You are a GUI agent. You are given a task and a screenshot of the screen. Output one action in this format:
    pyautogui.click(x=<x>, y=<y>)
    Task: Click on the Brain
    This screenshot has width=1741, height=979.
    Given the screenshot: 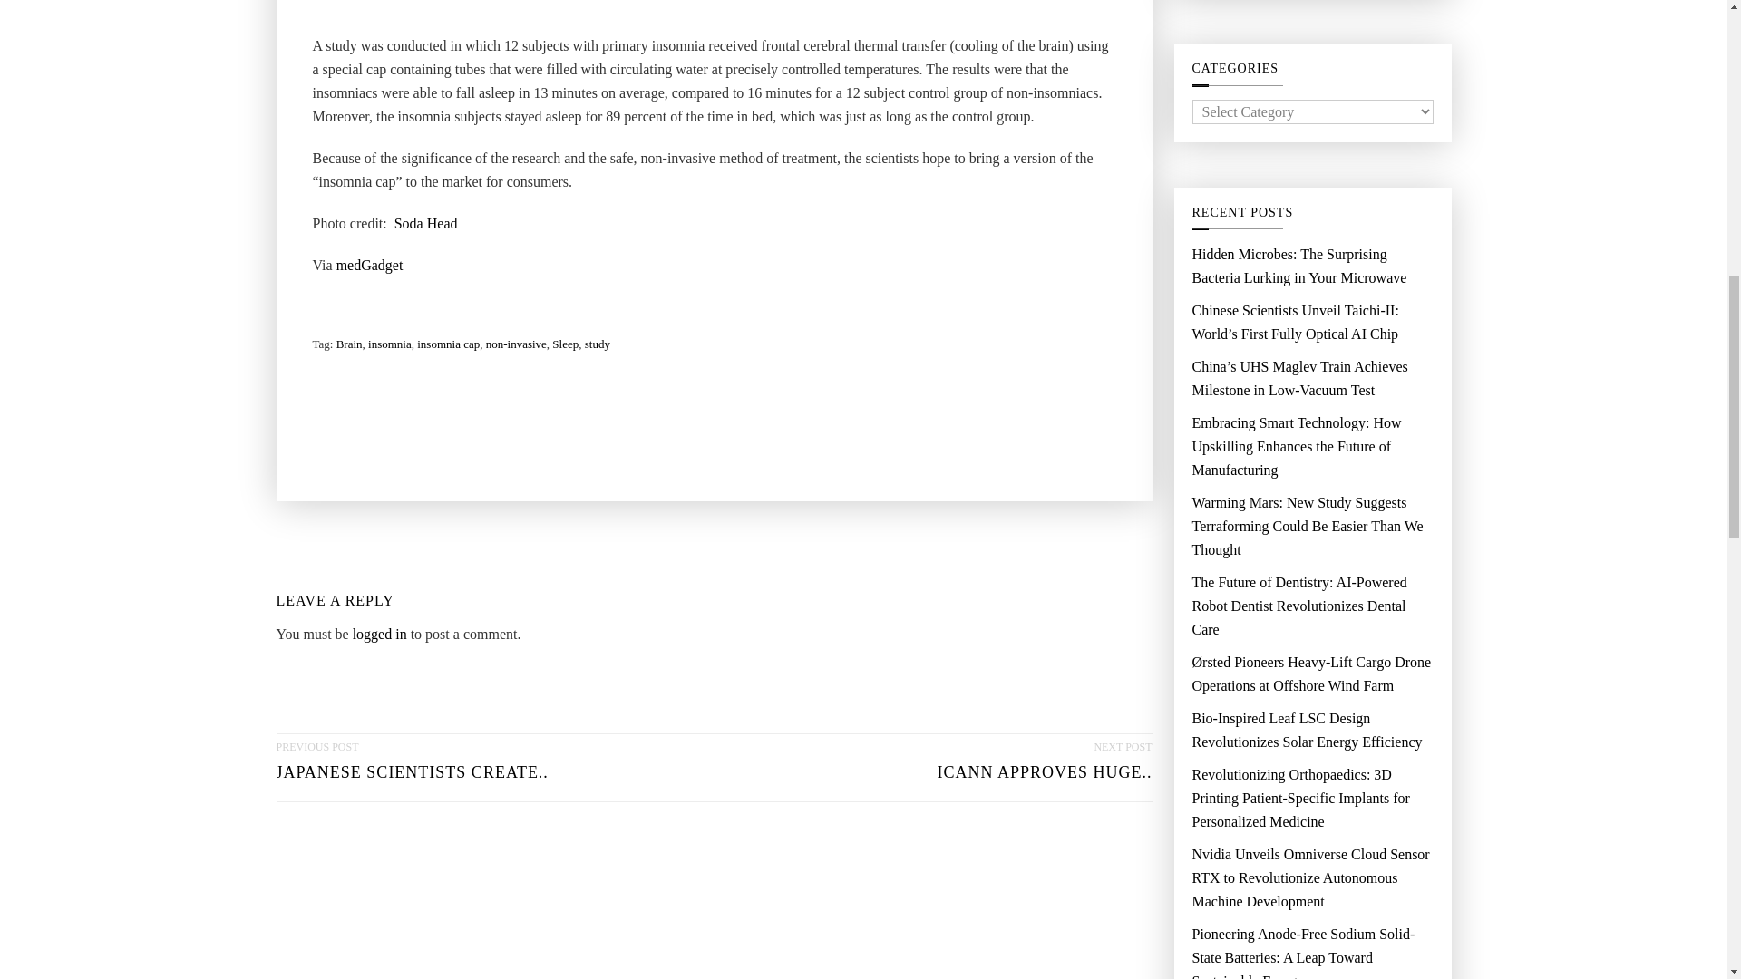 What is the action you would take?
    pyautogui.click(x=412, y=768)
    